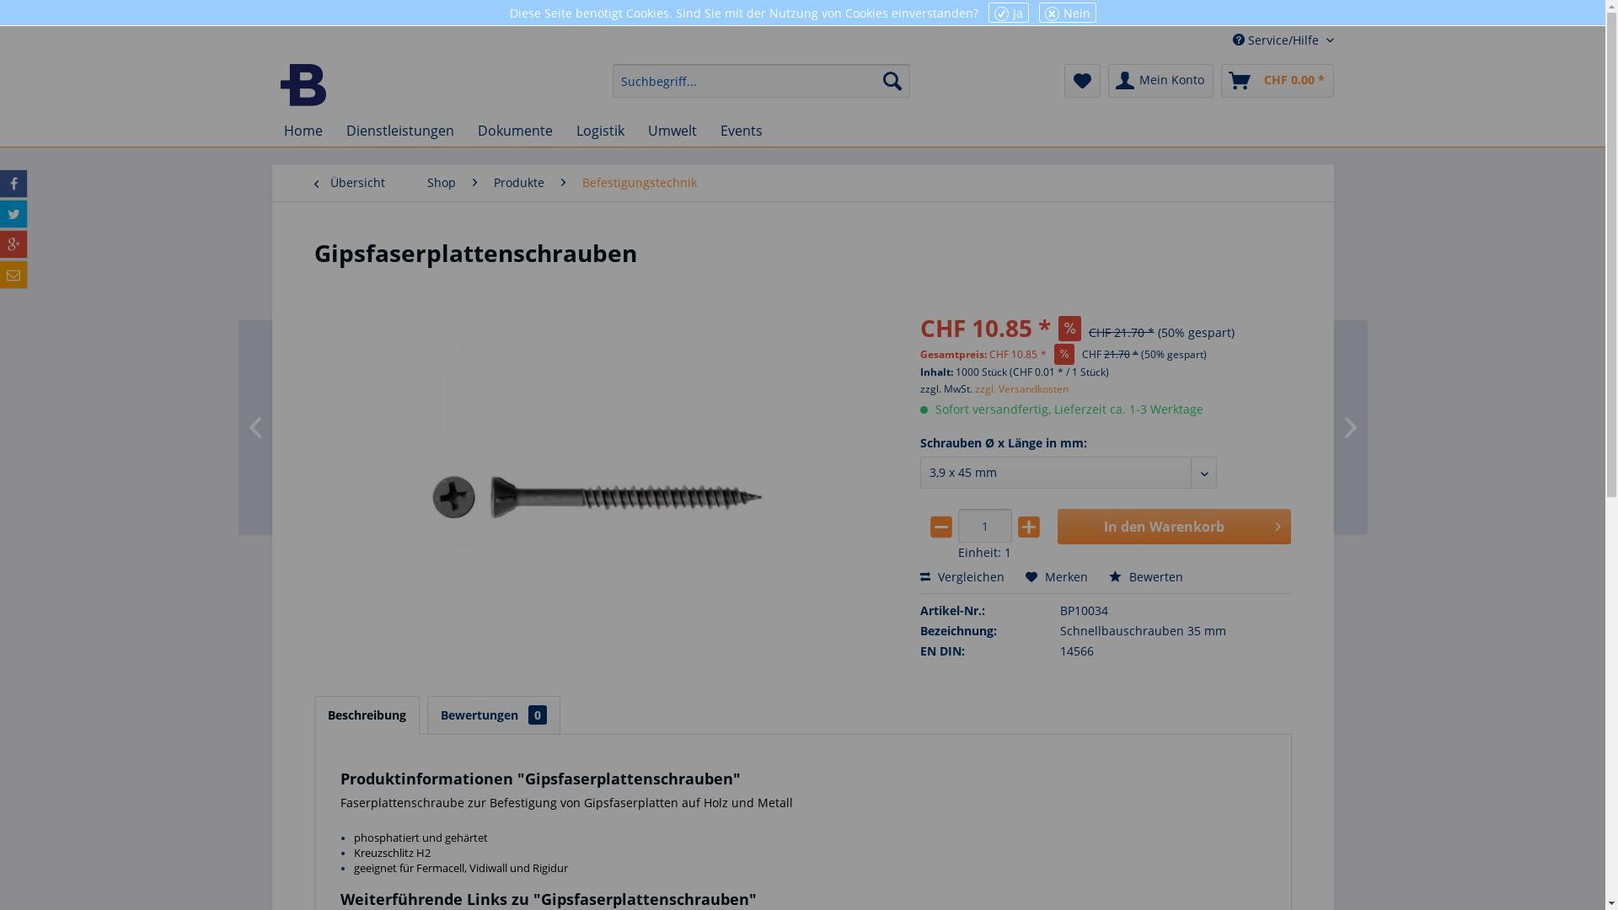 The image size is (1618, 910). What do you see at coordinates (366, 715) in the screenshot?
I see `Beschreibung` at bounding box center [366, 715].